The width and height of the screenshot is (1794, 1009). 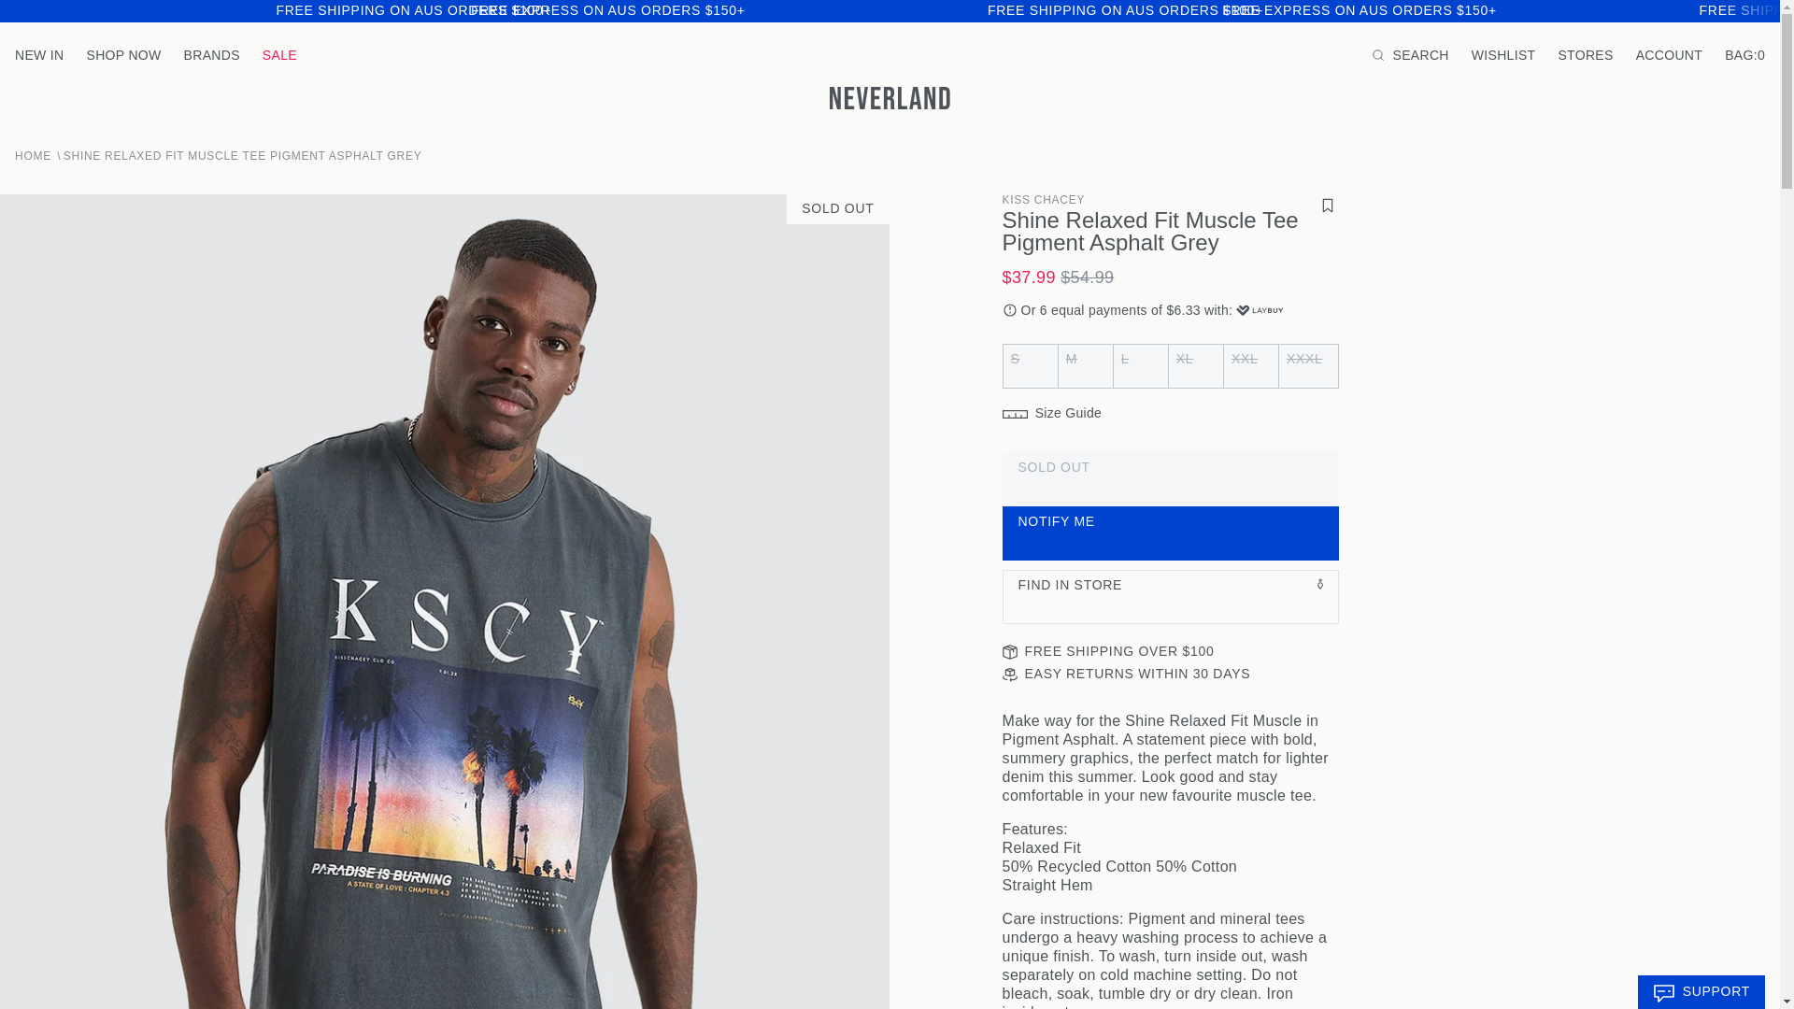 What do you see at coordinates (1013, 353) in the screenshot?
I see `XXL` at bounding box center [1013, 353].